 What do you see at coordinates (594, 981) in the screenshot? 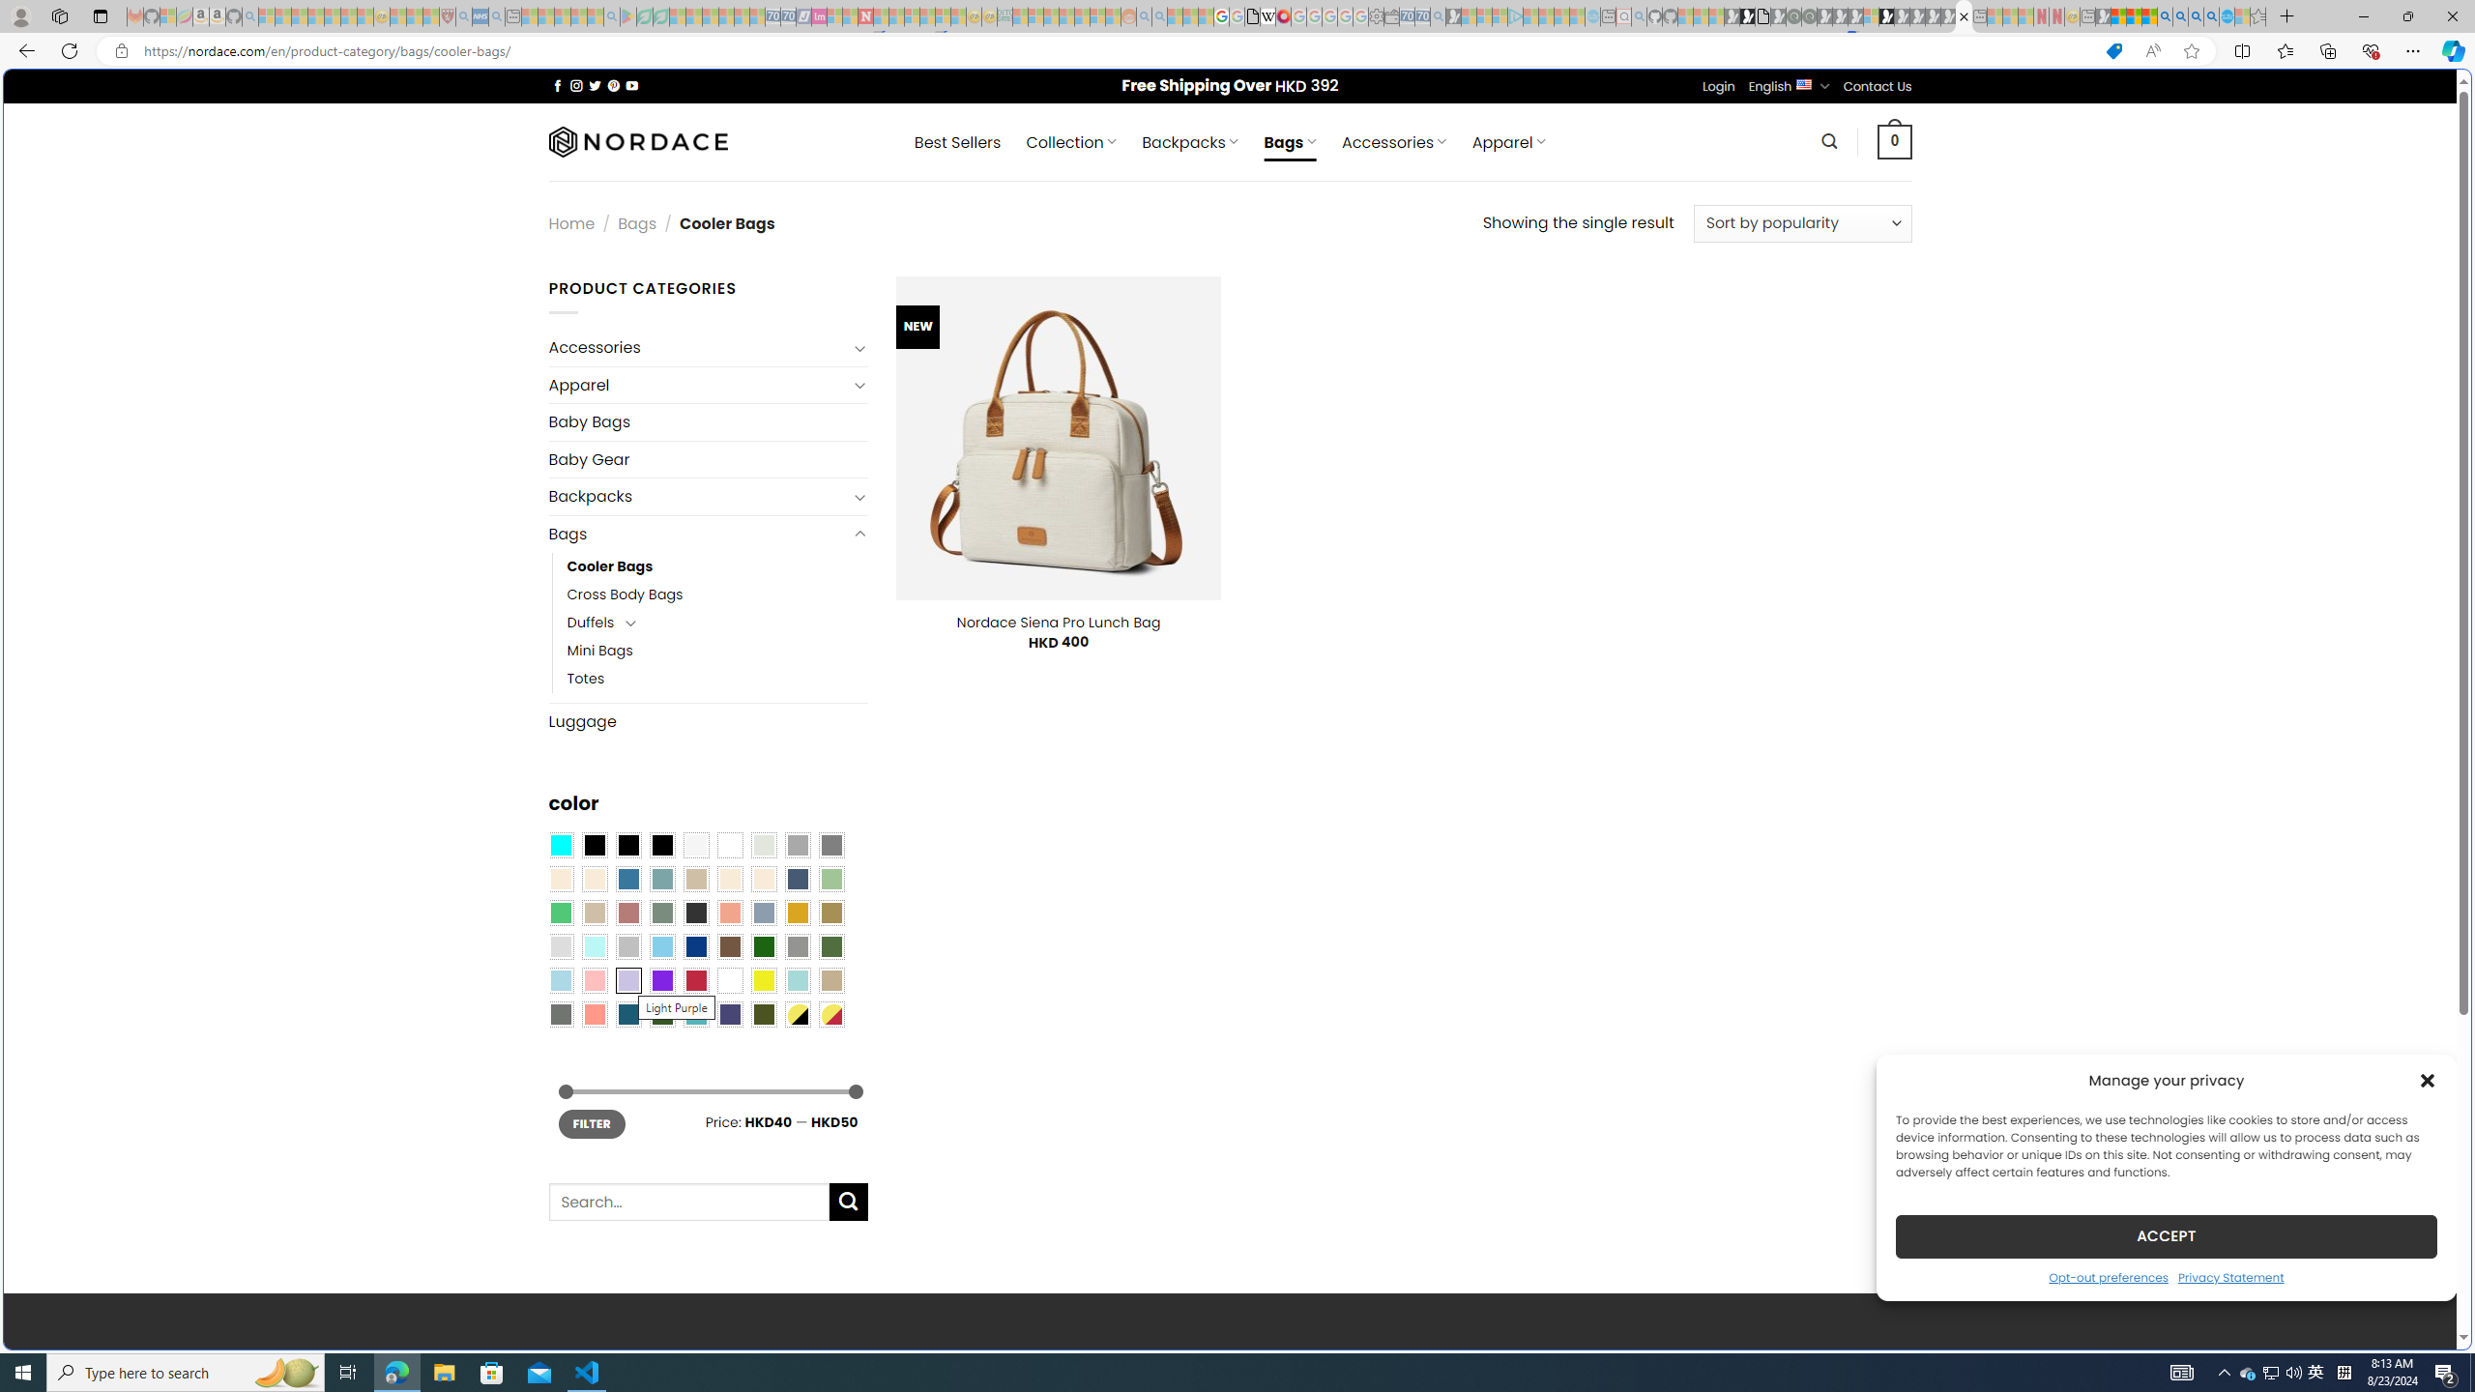
I see `Pink` at bounding box center [594, 981].